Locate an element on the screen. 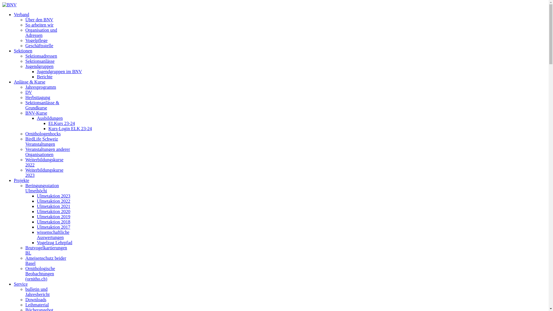 This screenshot has height=311, width=553. Vogelpflege is located at coordinates (36, 40).